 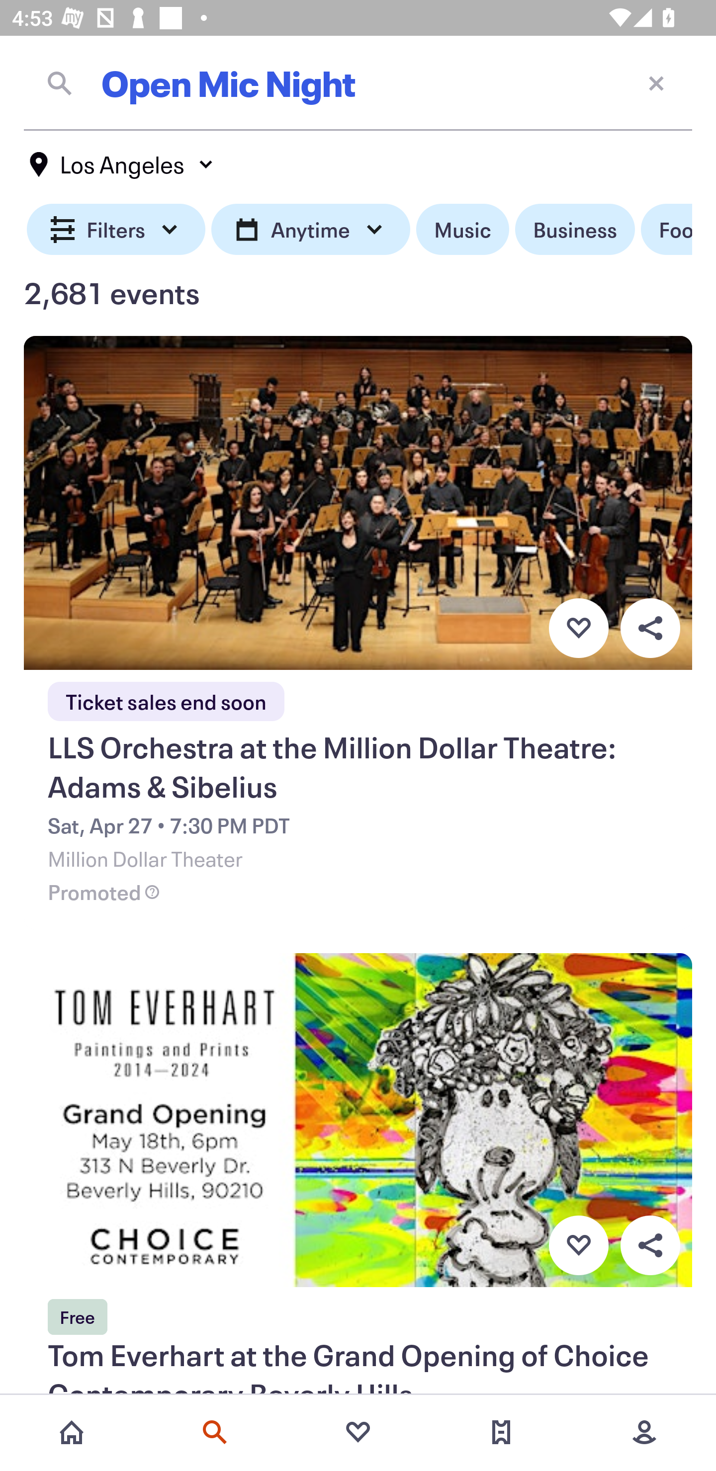 What do you see at coordinates (116, 230) in the screenshot?
I see `Filters` at bounding box center [116, 230].